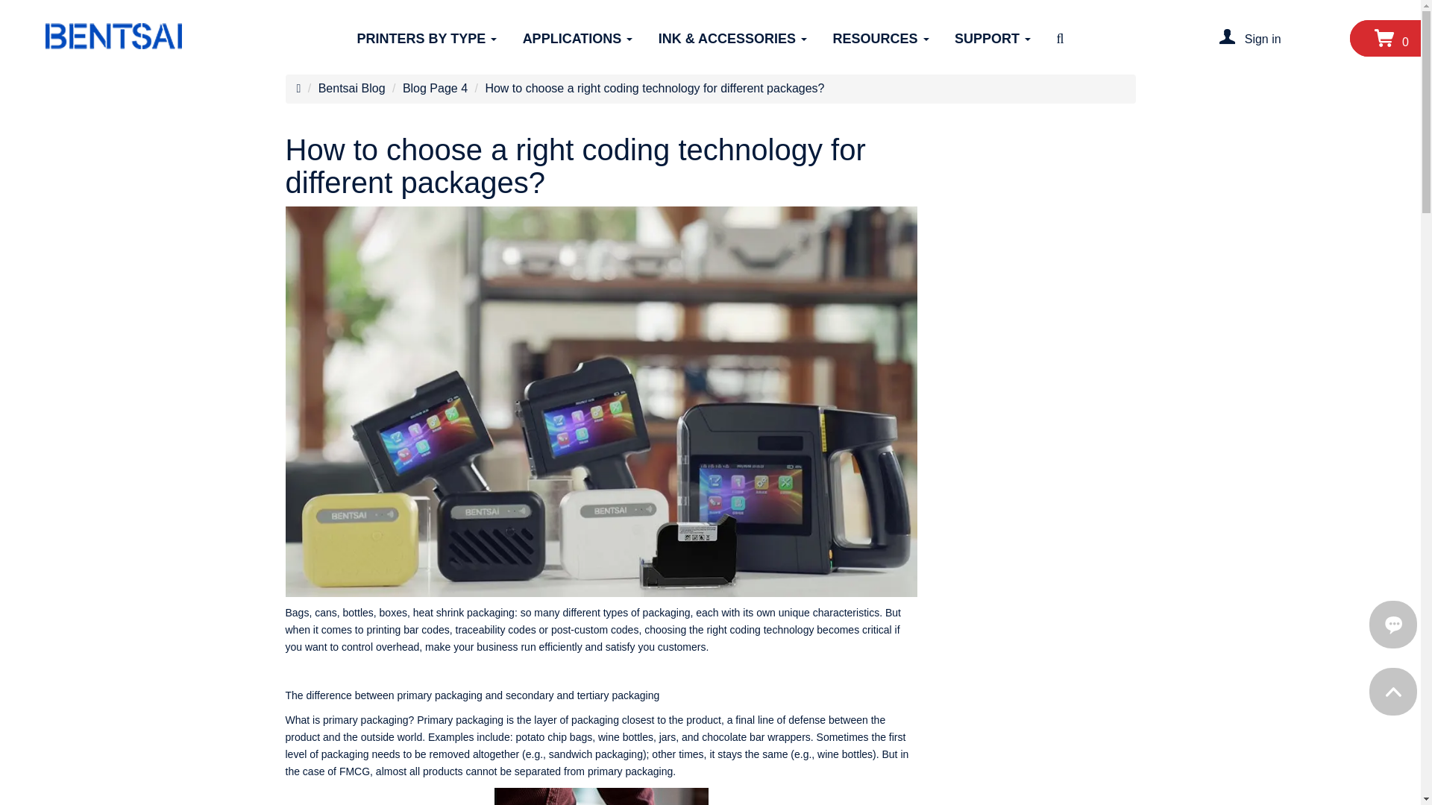 Image resolution: width=1432 pixels, height=805 pixels. Describe the element at coordinates (427, 39) in the screenshot. I see `PRINTERS BY TYPE` at that location.